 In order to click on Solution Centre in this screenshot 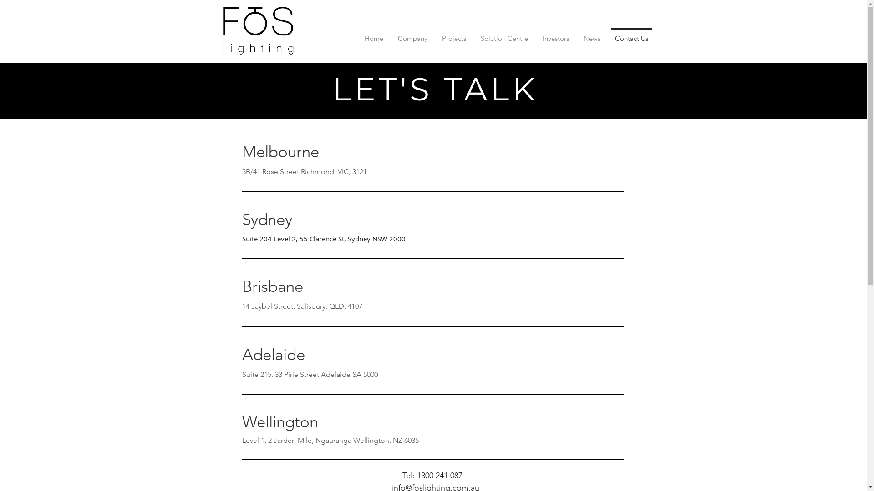, I will do `click(504, 35)`.